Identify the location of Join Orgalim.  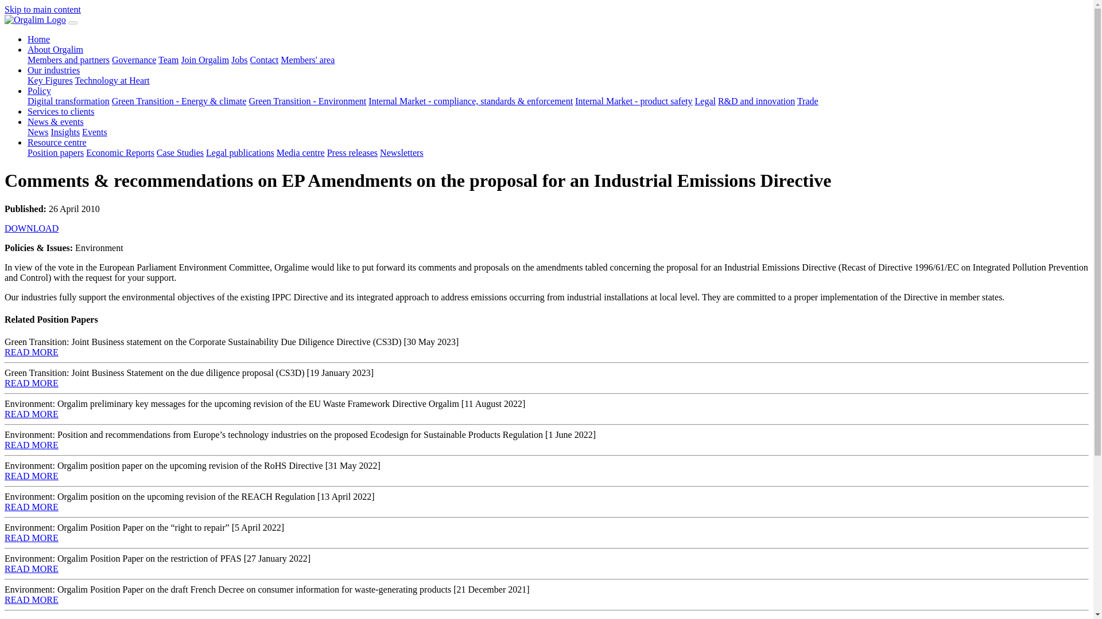
(204, 60).